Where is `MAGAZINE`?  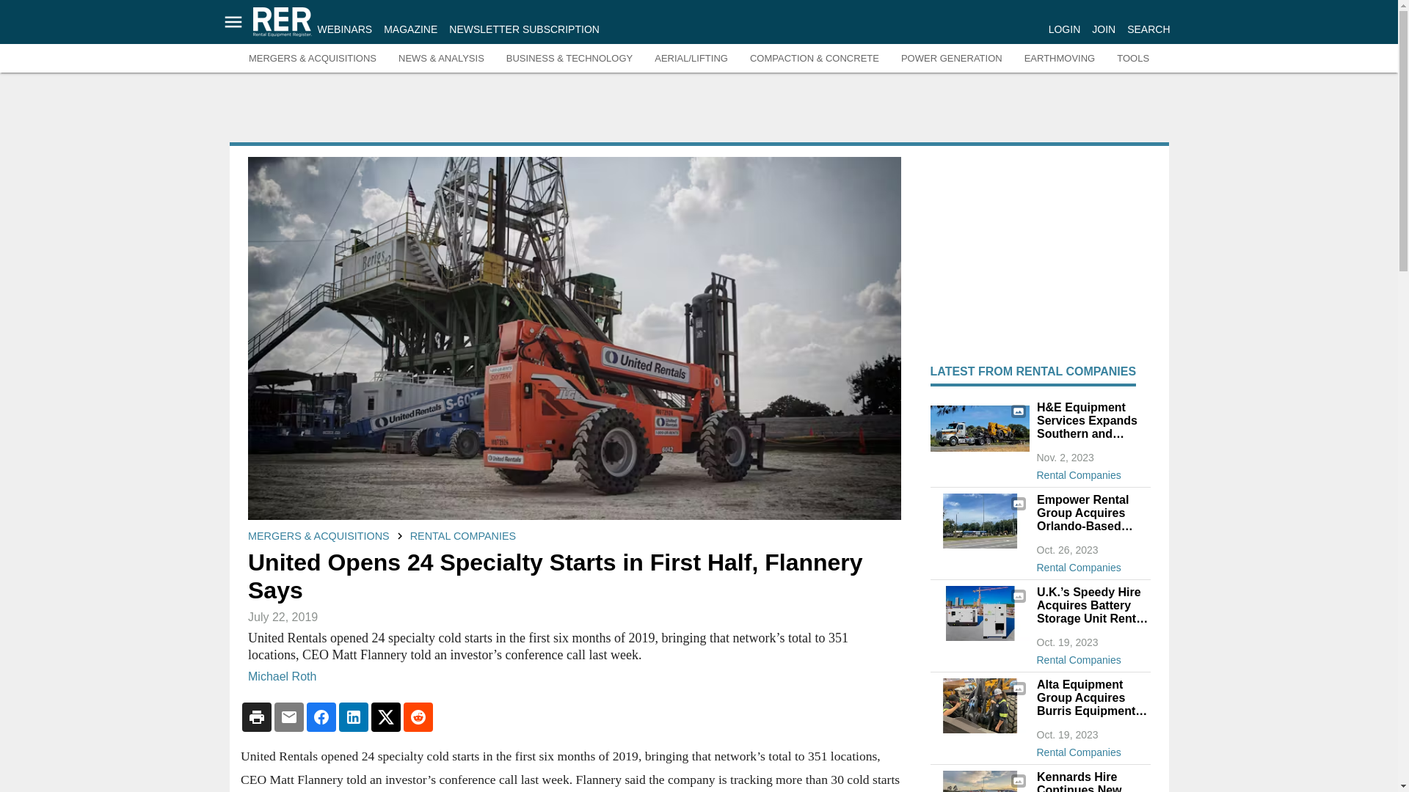
MAGAZINE is located at coordinates (409, 29).